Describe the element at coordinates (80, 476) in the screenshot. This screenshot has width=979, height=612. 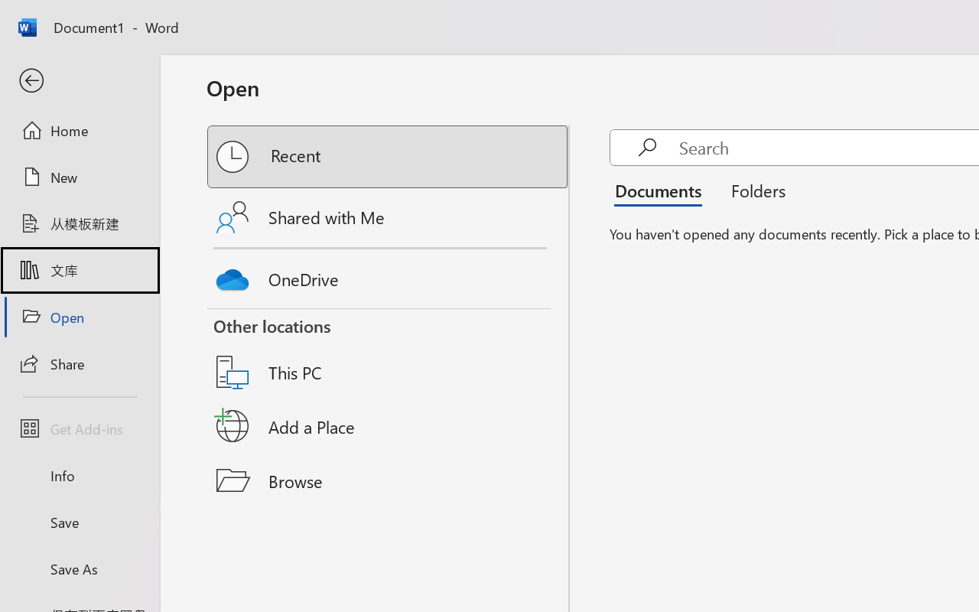
I see `Info` at that location.